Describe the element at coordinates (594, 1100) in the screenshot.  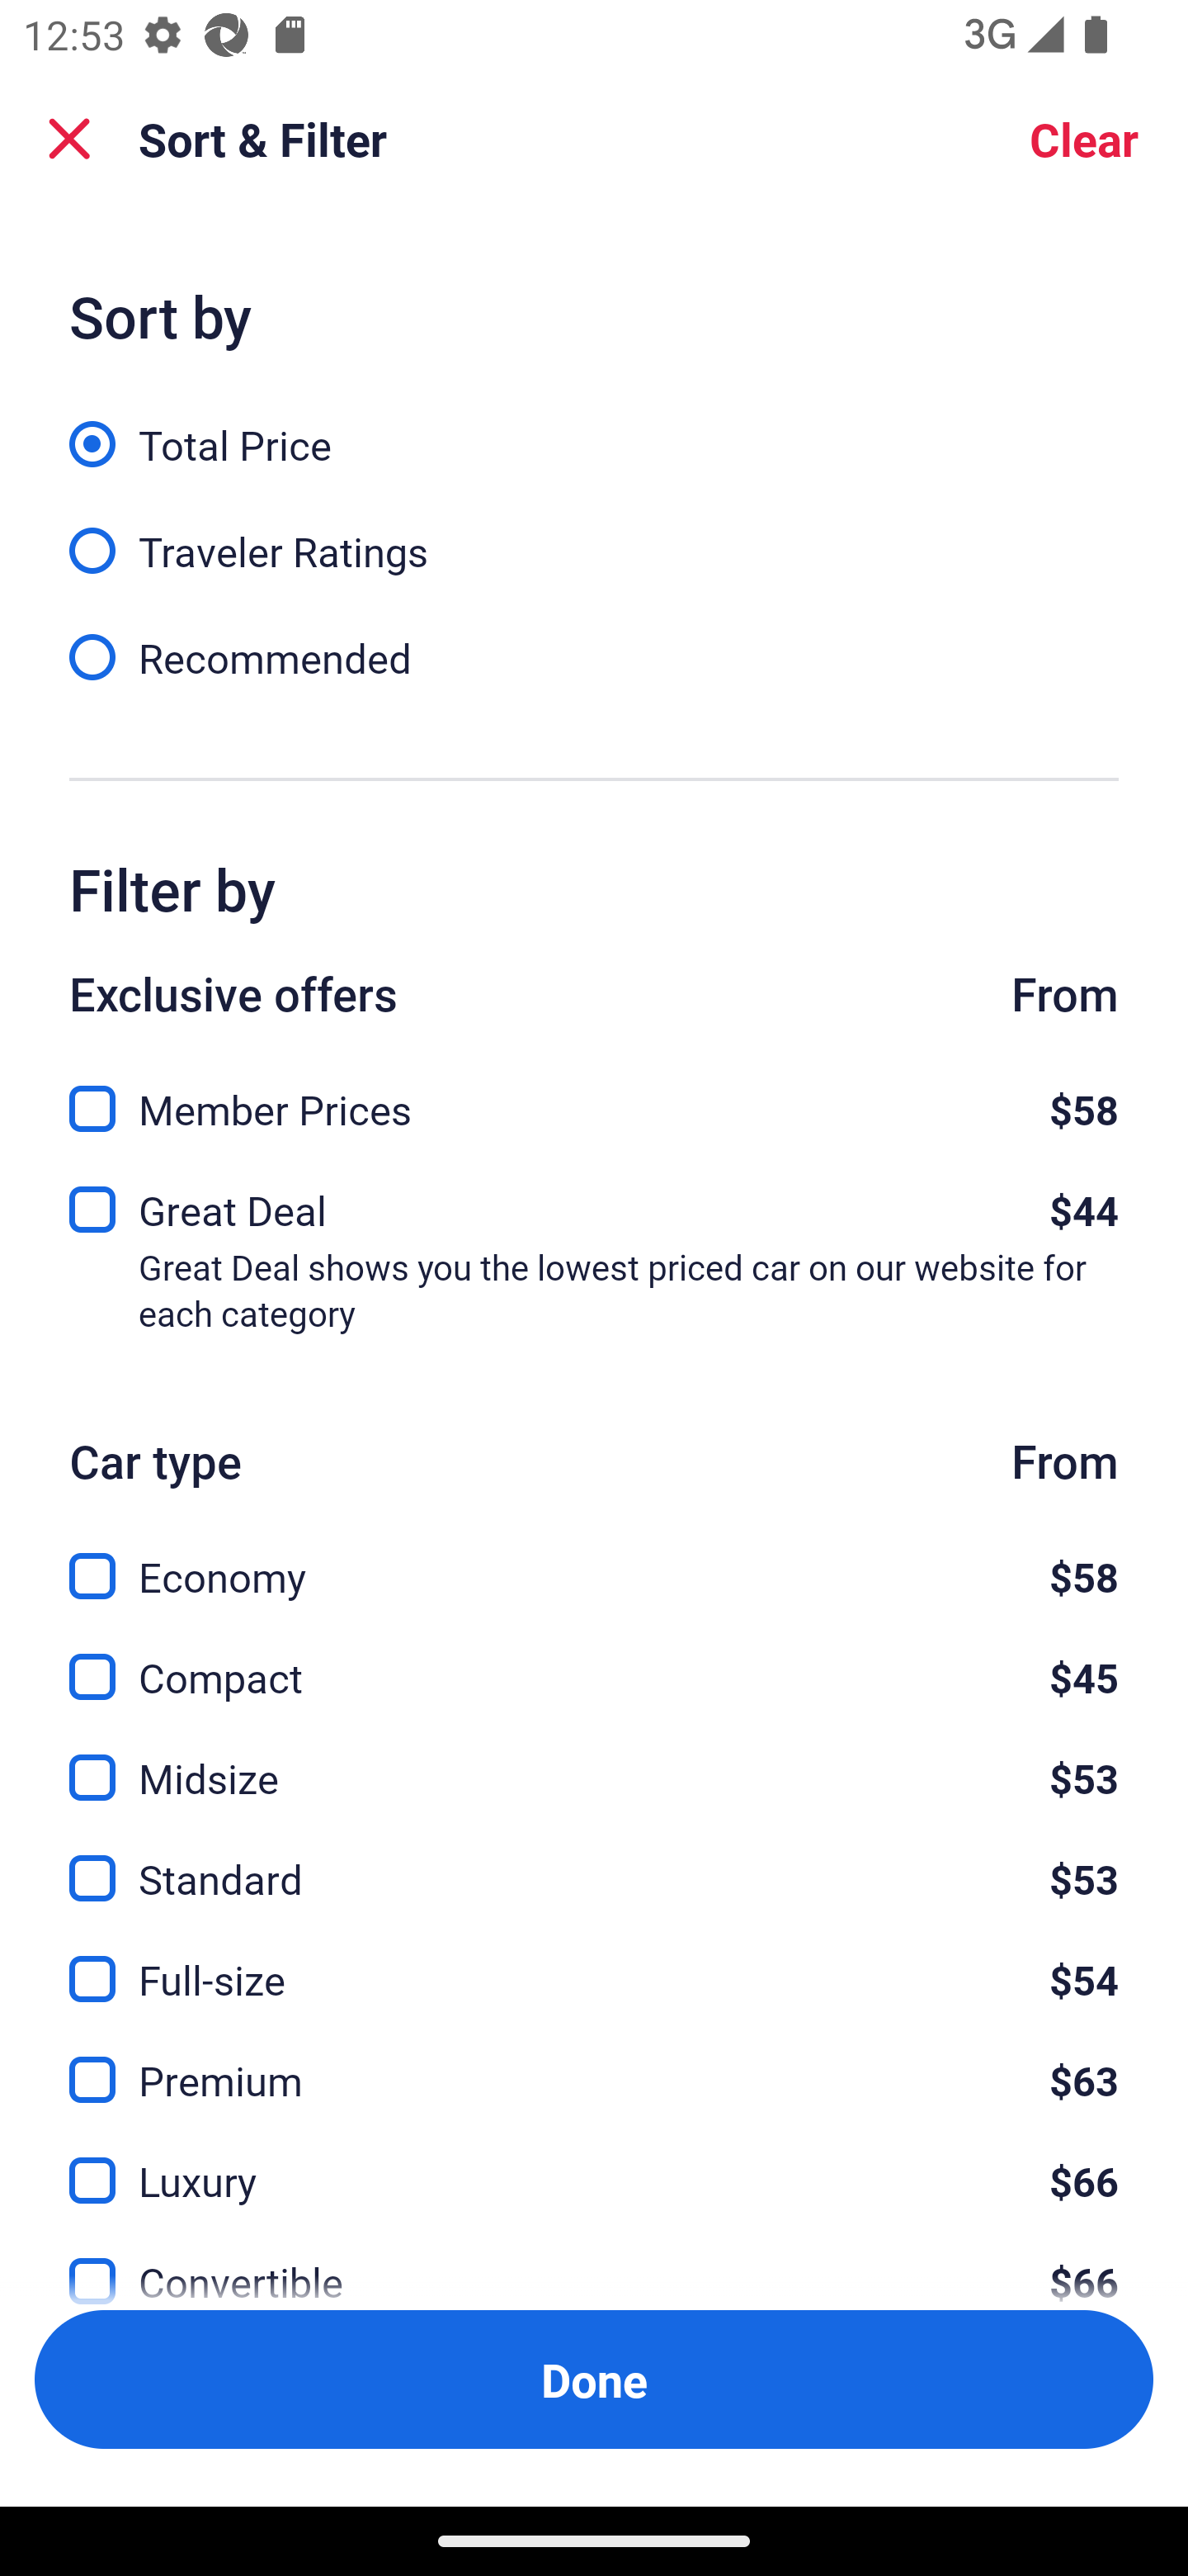
I see `Member Prices, $58 Member Prices $58` at that location.